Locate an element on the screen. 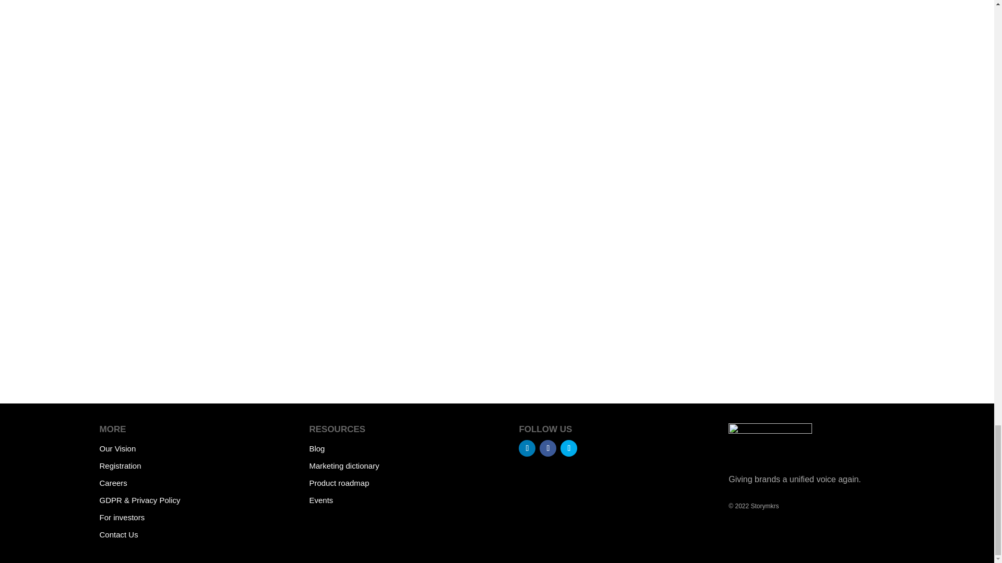  Small logo without background - white text is located at coordinates (770, 437).